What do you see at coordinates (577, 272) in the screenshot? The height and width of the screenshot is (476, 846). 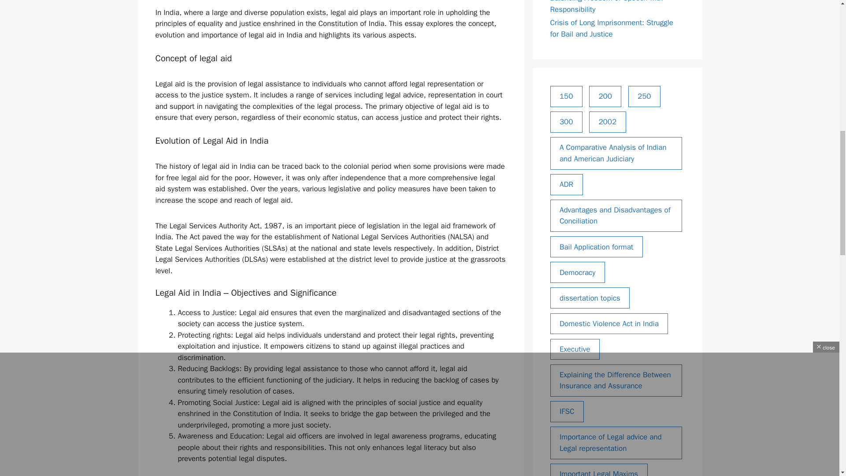 I see `Democracy` at bounding box center [577, 272].